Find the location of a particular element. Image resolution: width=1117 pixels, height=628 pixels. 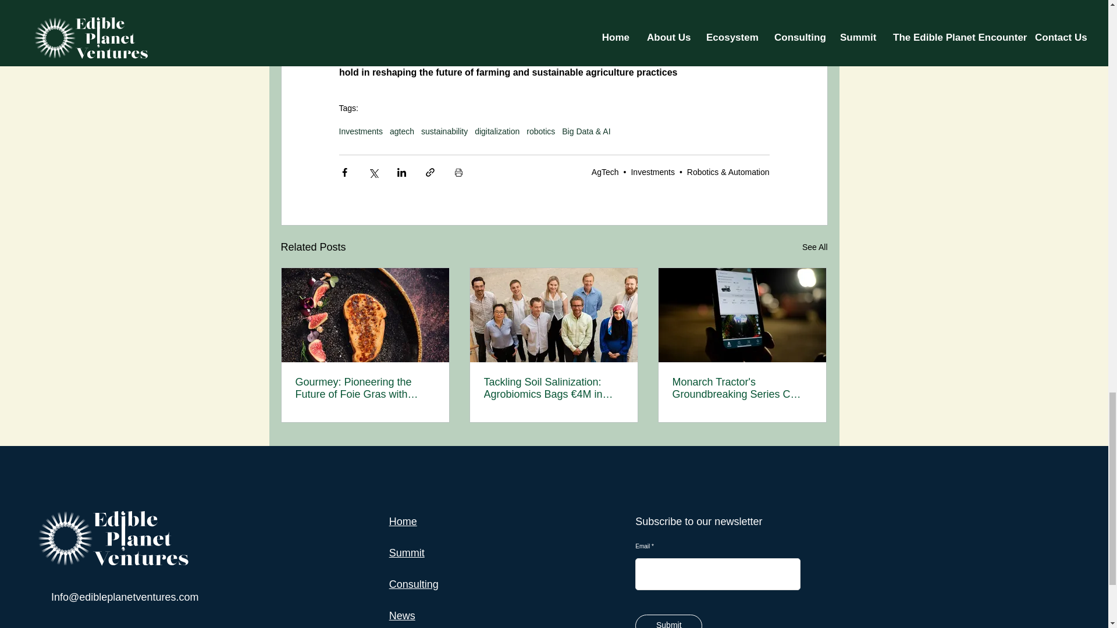

digitalization is located at coordinates (497, 131).